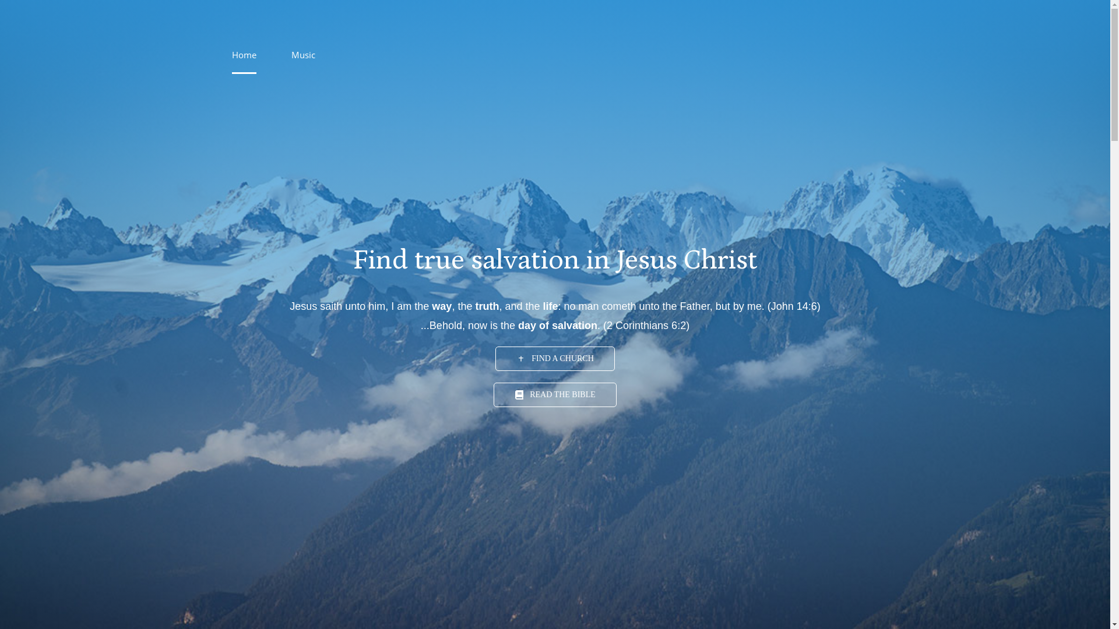 This screenshot has height=629, width=1119. I want to click on READ THE BIBLE, so click(555, 395).